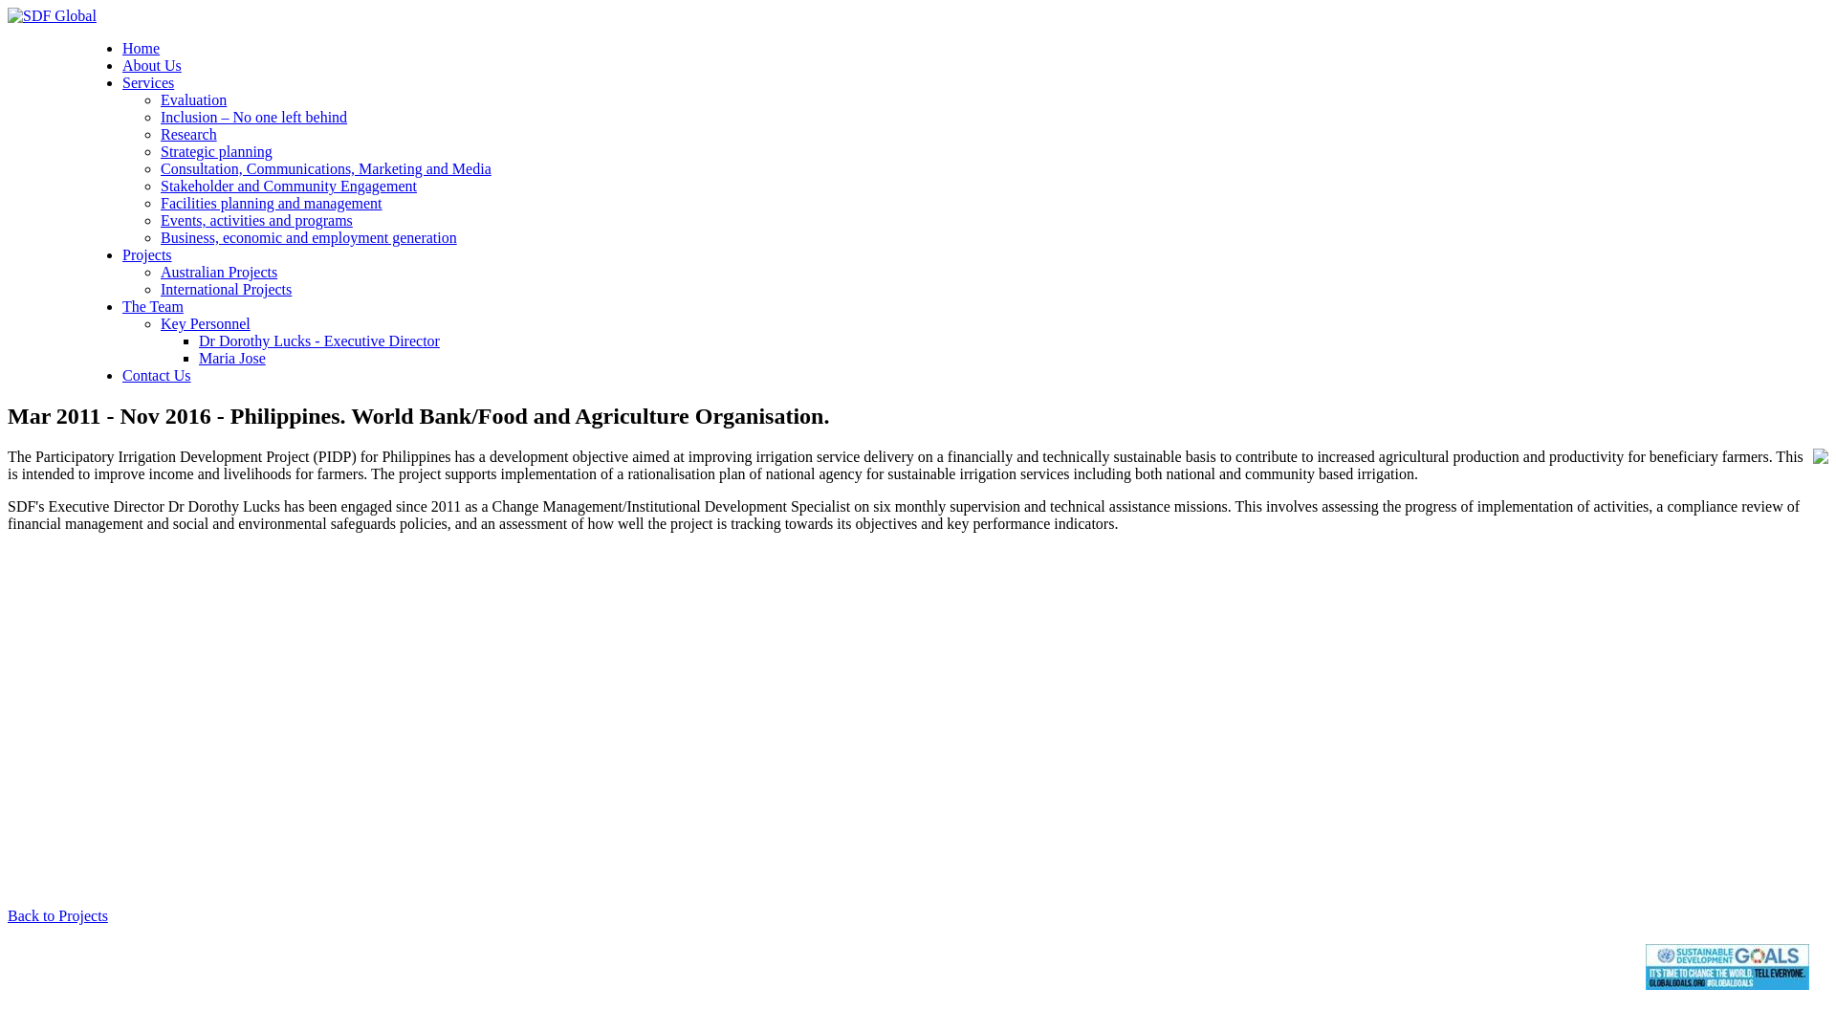  I want to click on Events, activities and programs, so click(256, 220).